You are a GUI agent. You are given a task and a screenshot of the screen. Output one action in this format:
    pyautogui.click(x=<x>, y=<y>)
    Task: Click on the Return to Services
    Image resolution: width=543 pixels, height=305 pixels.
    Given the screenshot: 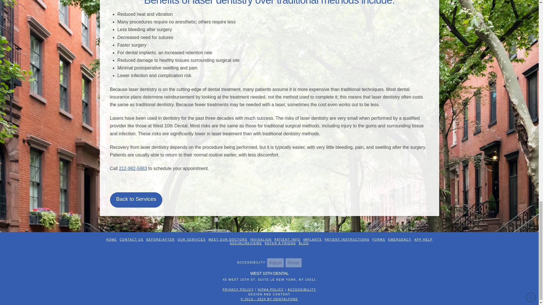 What is the action you would take?
    pyautogui.click(x=136, y=200)
    